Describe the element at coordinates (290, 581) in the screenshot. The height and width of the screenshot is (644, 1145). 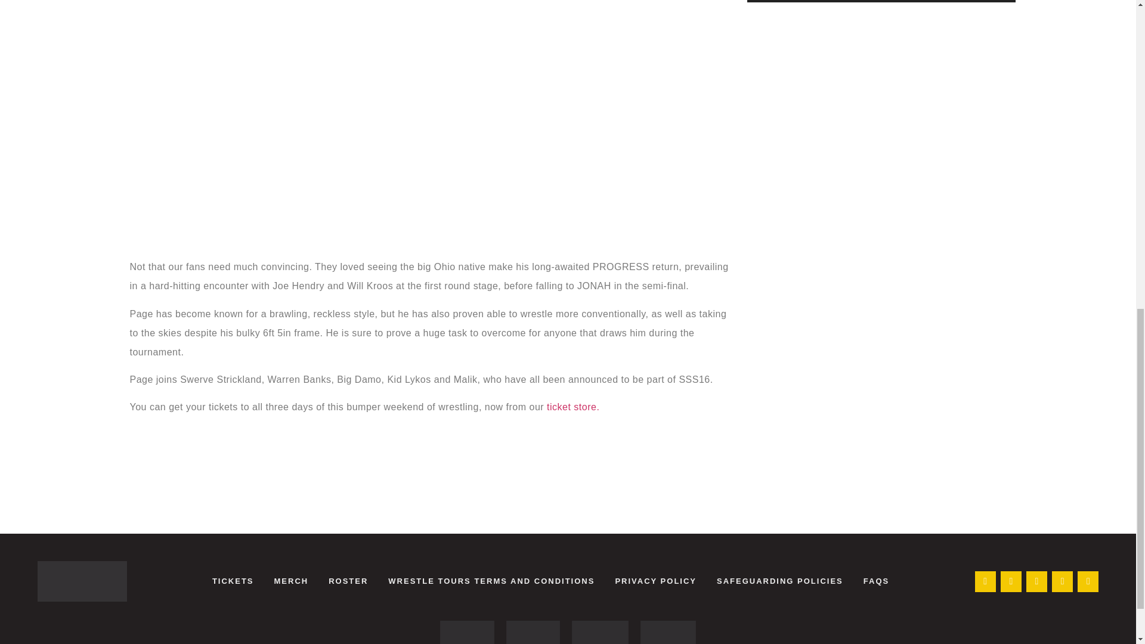
I see `MERCH` at that location.